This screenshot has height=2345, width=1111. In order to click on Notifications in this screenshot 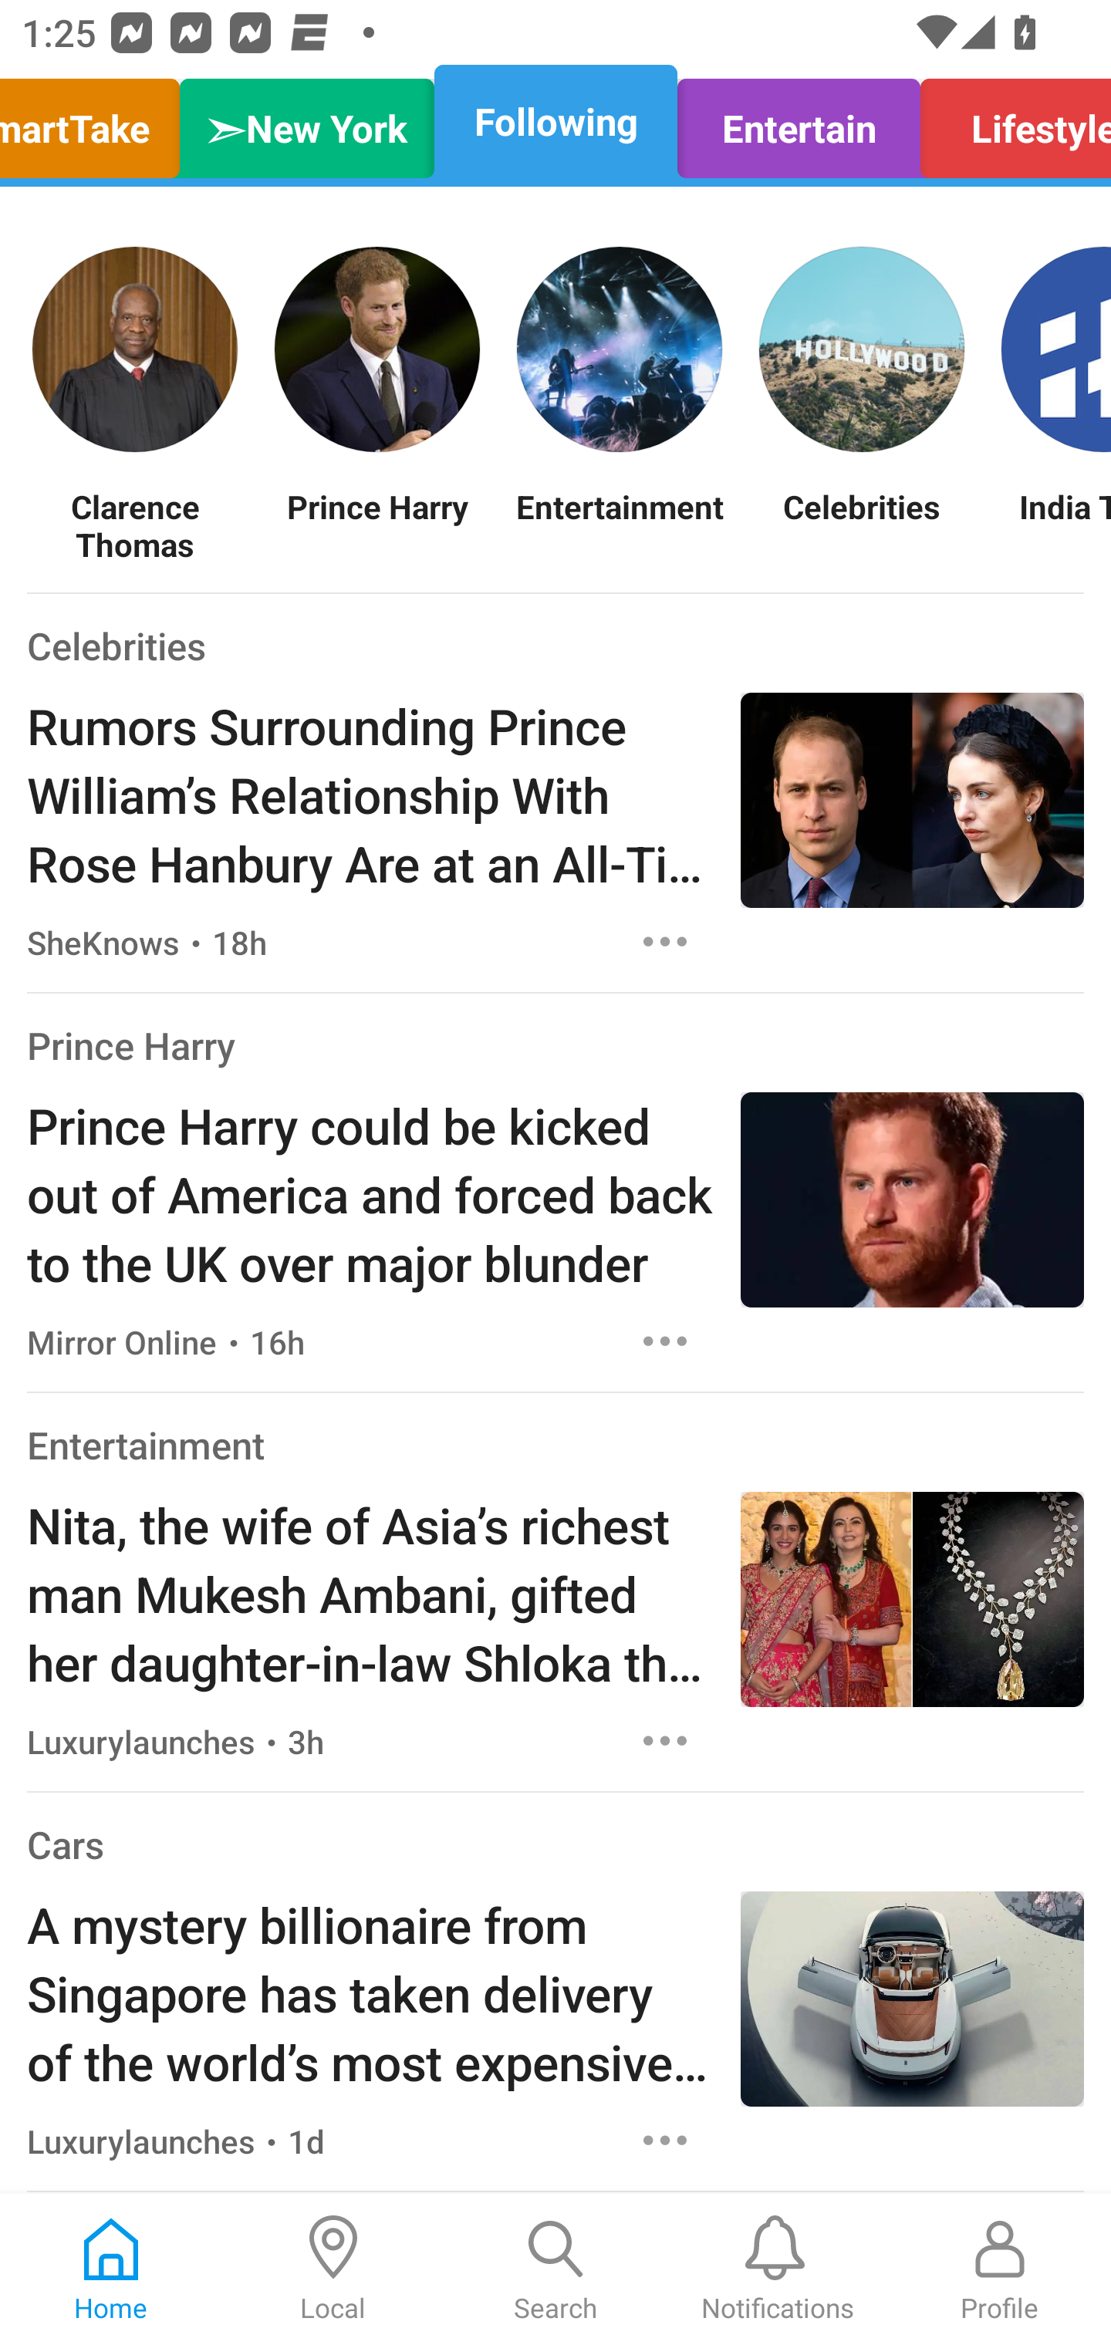, I will do `click(778, 2269)`.